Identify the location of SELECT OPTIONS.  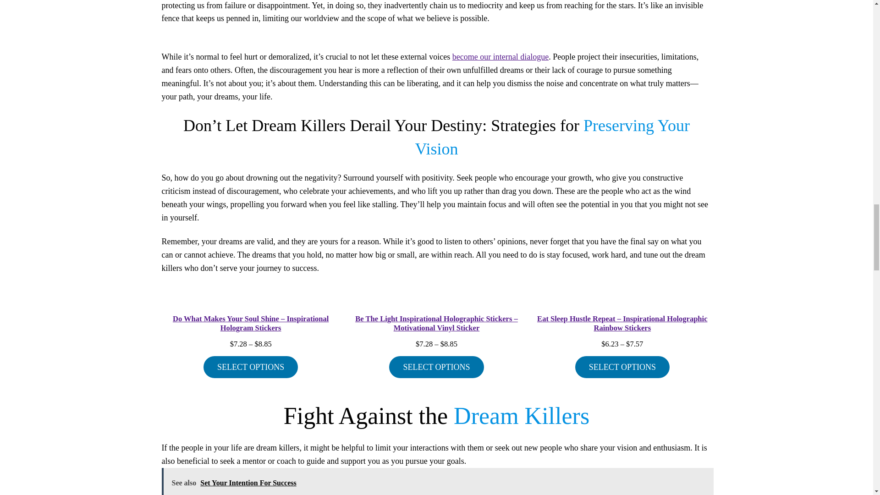
(250, 367).